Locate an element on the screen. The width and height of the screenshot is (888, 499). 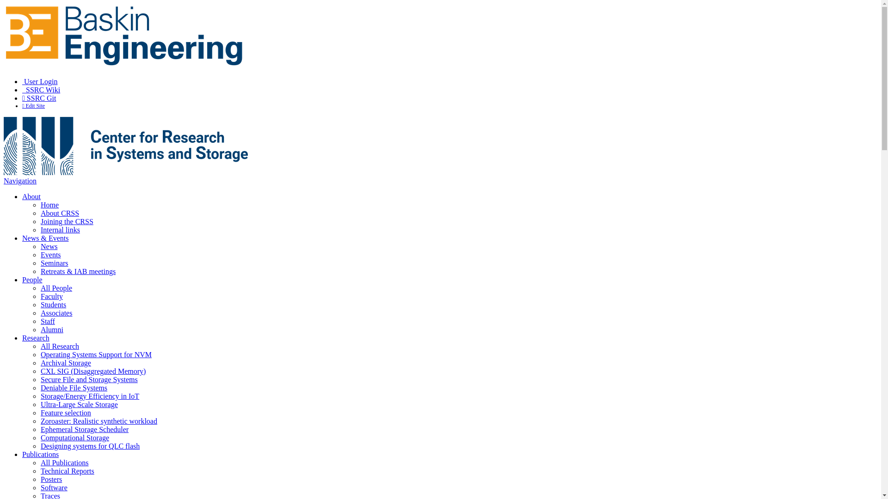
About CRSS is located at coordinates (60, 213).